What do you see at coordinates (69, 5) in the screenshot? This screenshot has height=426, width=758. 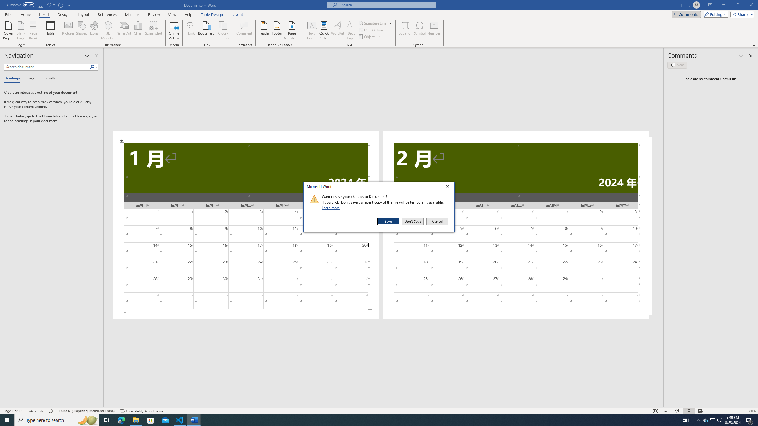 I see `Customize Quick Access Toolbar` at bounding box center [69, 5].